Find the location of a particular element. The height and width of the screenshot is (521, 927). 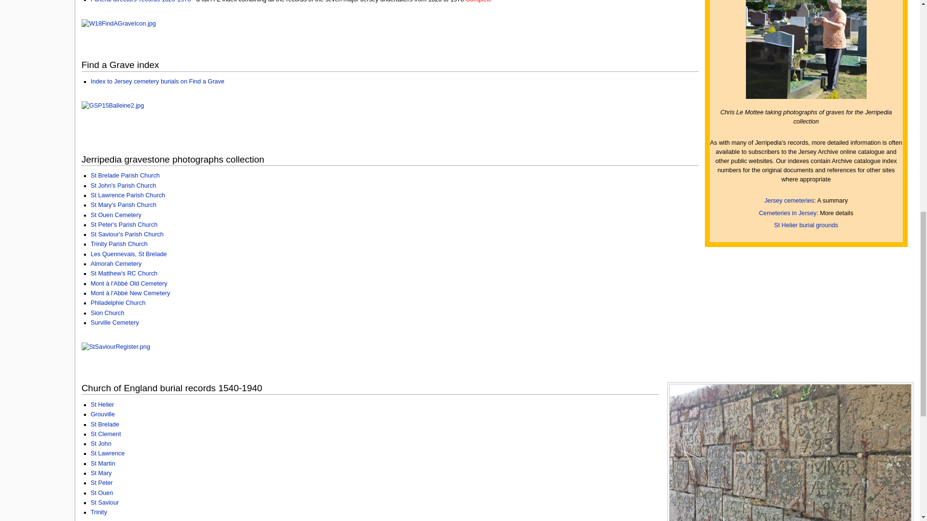

St Helier burial grounds is located at coordinates (806, 225).